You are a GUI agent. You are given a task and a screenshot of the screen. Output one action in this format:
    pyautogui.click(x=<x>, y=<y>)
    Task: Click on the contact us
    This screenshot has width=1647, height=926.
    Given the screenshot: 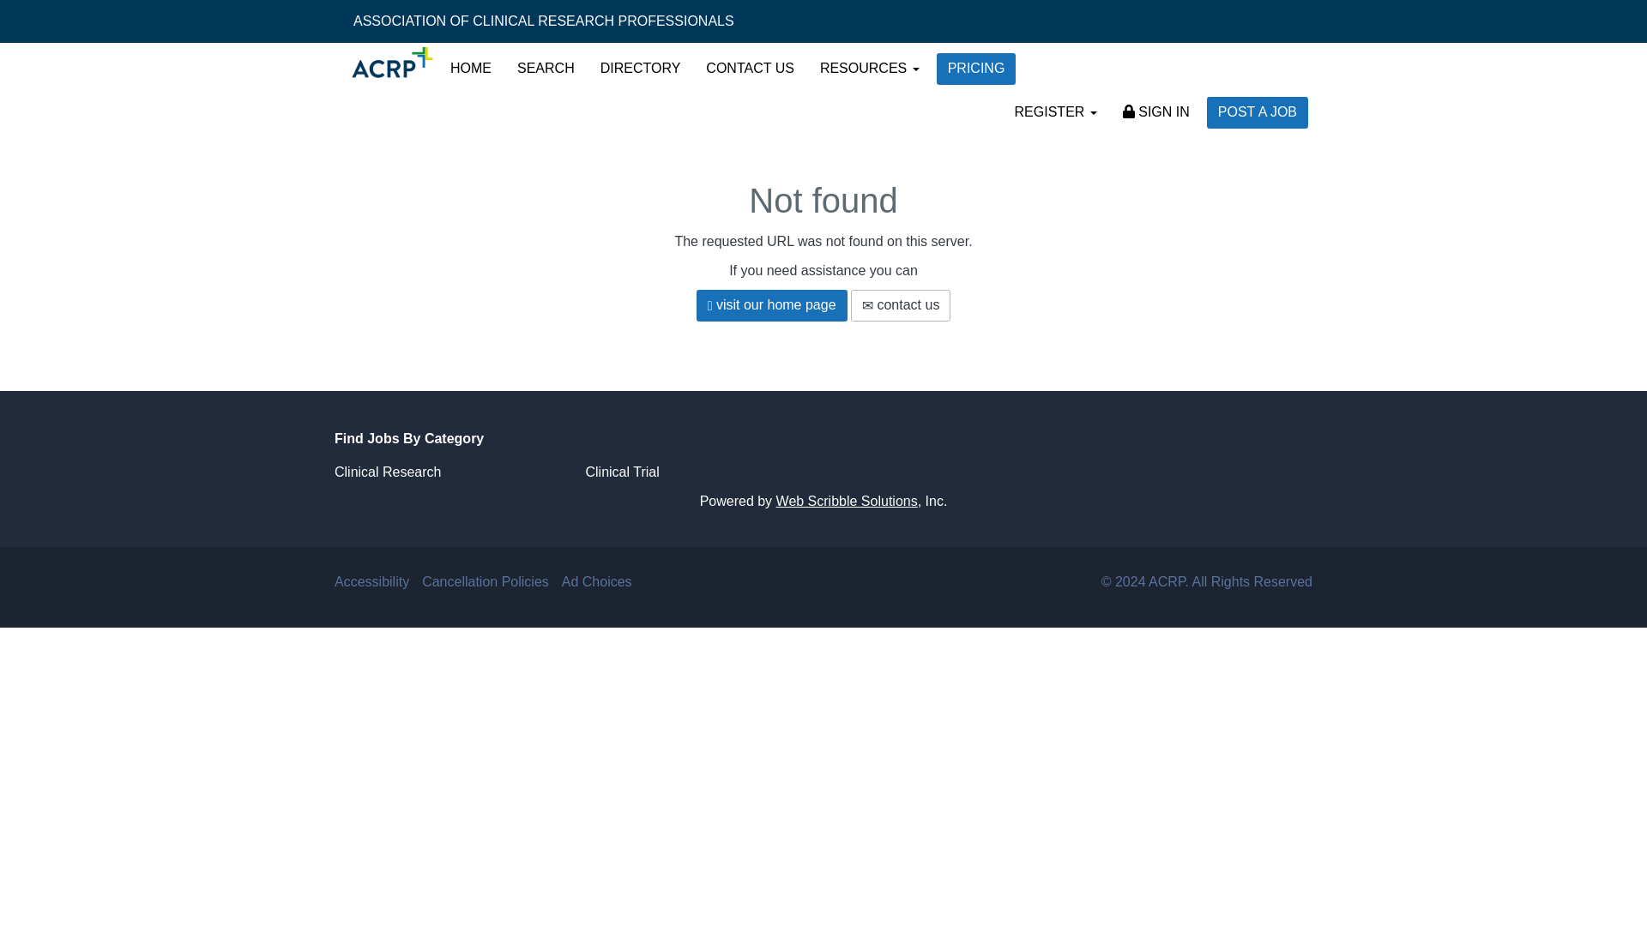 What is the action you would take?
    pyautogui.click(x=901, y=305)
    